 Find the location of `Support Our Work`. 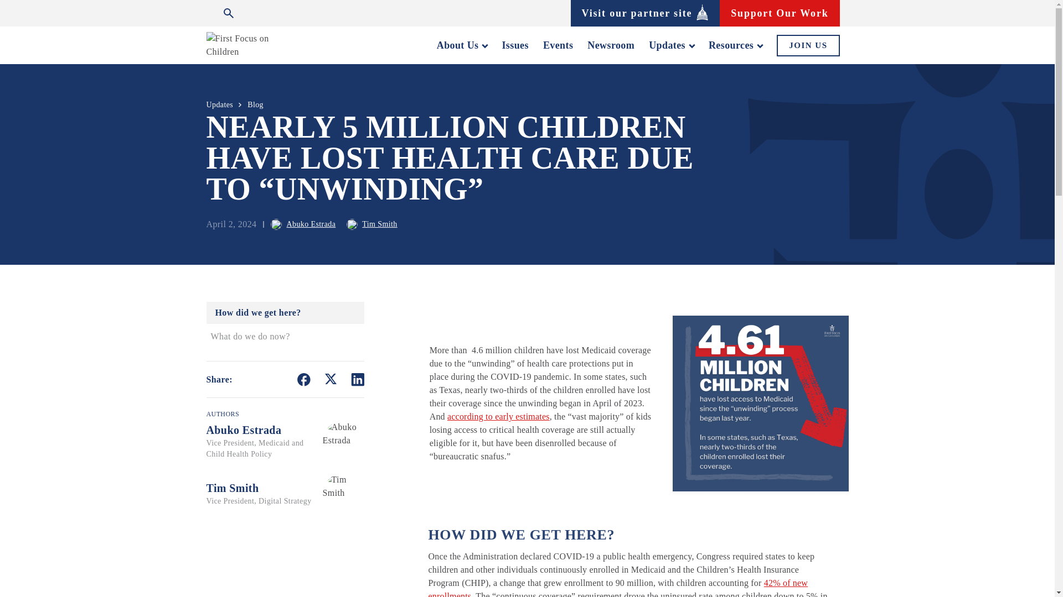

Support Our Work is located at coordinates (780, 13).